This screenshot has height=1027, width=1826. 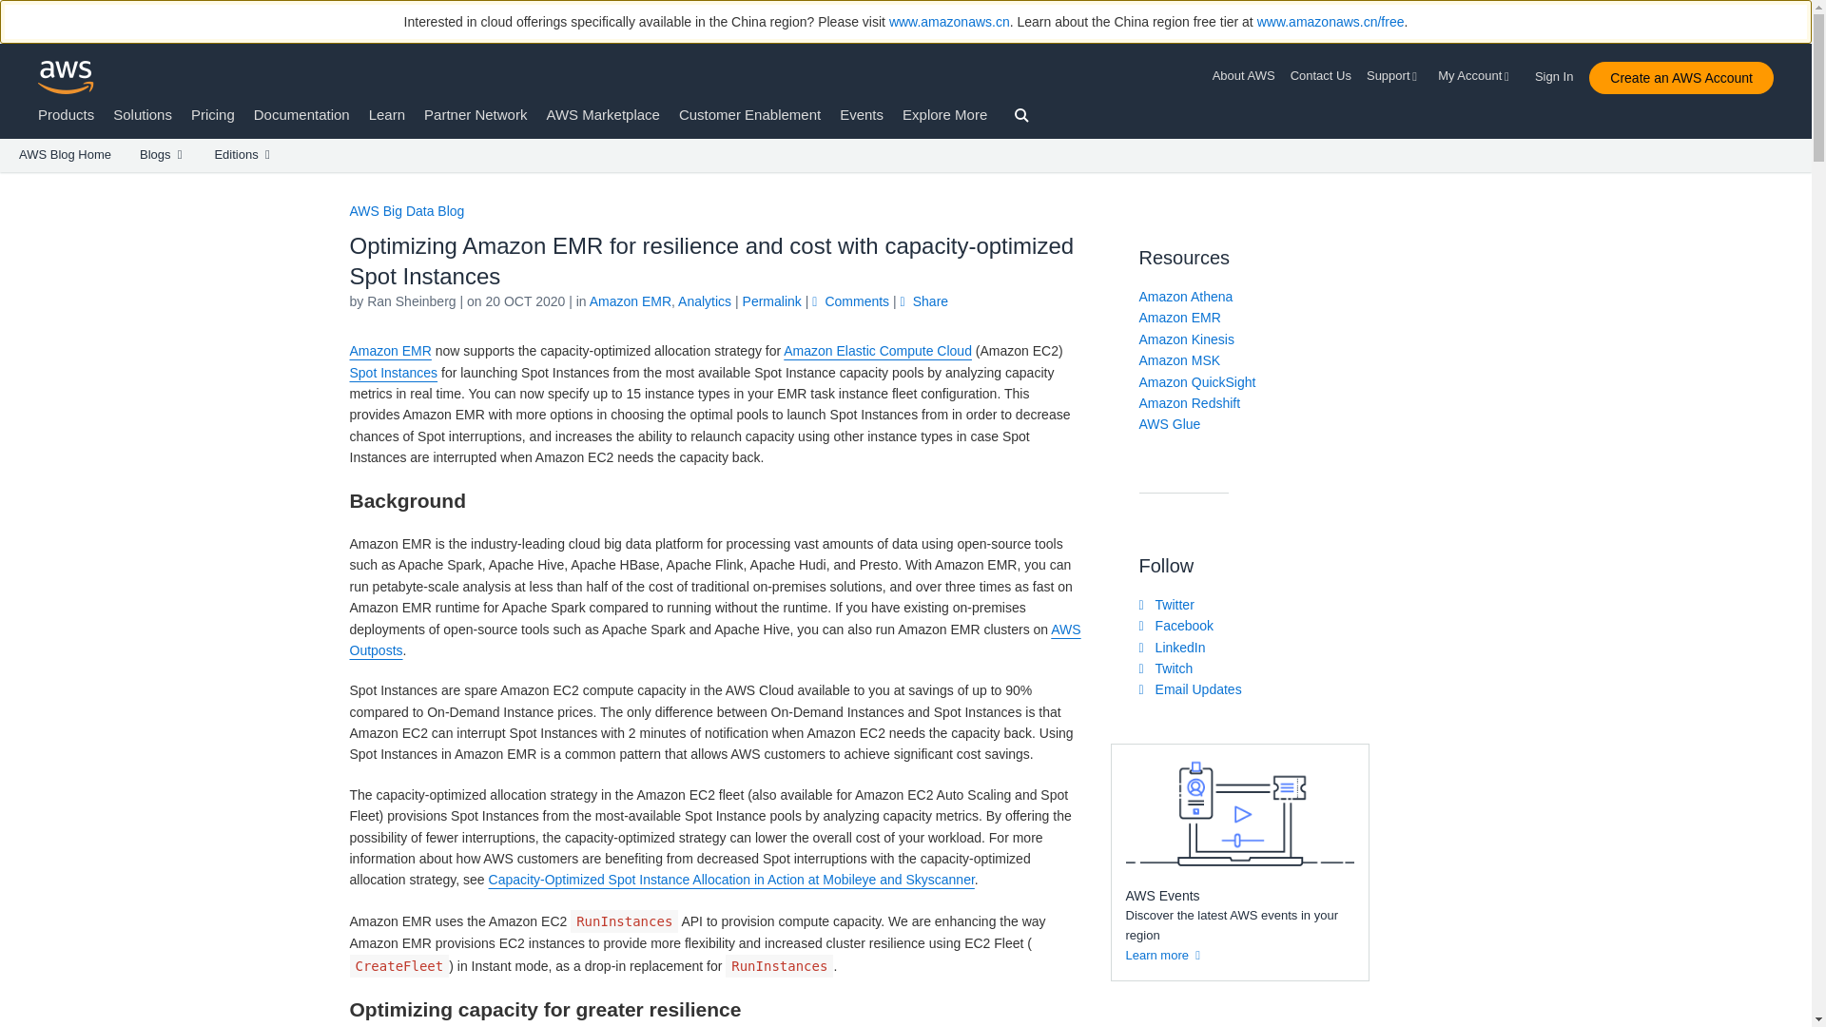 What do you see at coordinates (476, 114) in the screenshot?
I see `Partner Network` at bounding box center [476, 114].